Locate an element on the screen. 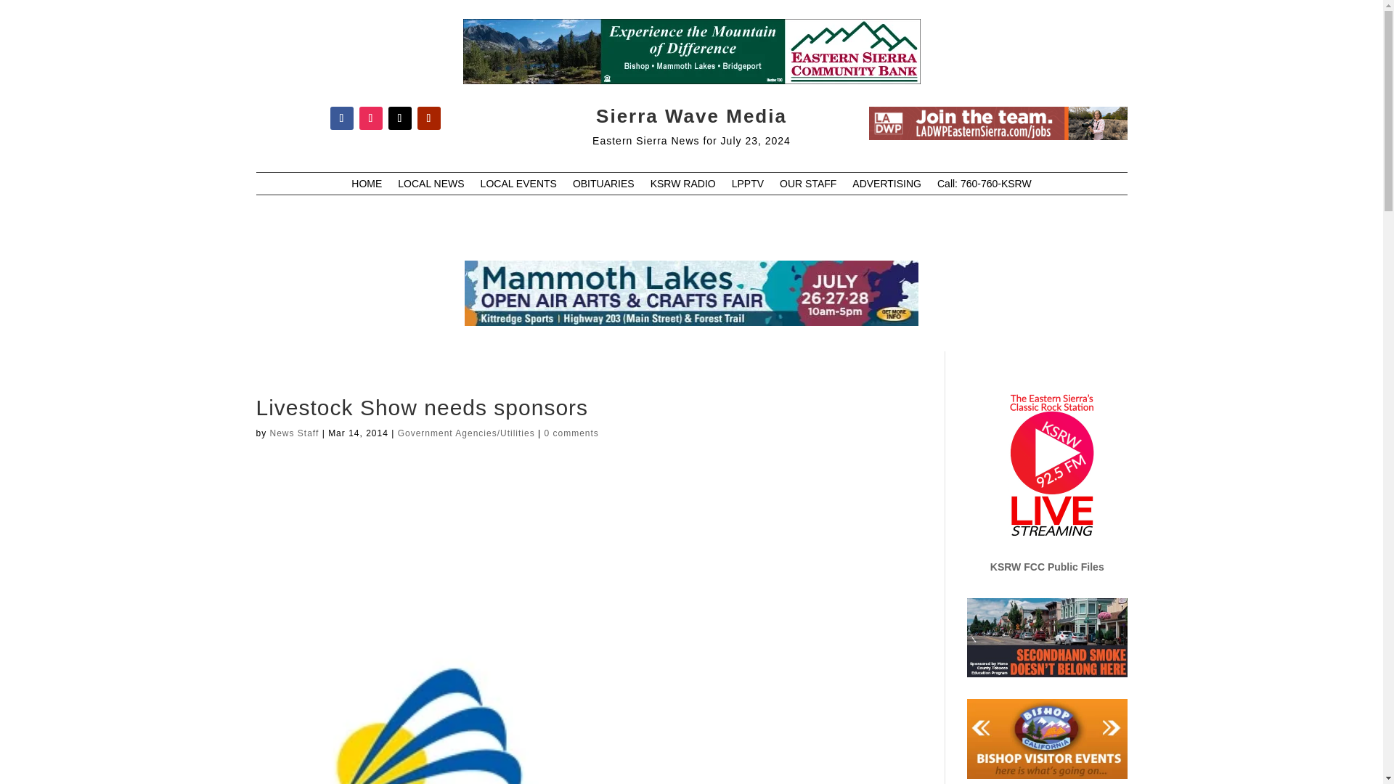 The image size is (1394, 784). News Staff is located at coordinates (295, 433).